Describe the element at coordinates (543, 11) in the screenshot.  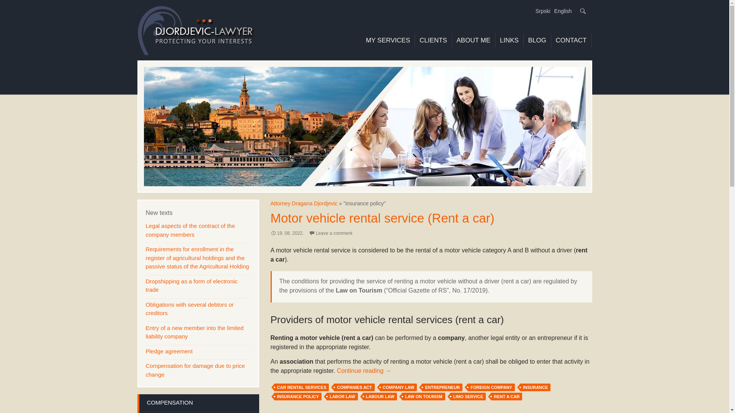
I see `Srpski` at that location.